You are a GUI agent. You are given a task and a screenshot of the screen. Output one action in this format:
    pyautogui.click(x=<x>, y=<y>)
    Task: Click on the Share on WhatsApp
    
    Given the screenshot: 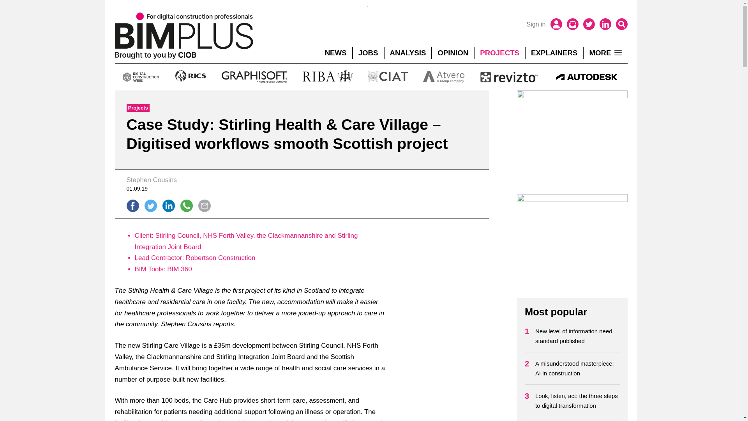 What is the action you would take?
    pyautogui.click(x=186, y=206)
    